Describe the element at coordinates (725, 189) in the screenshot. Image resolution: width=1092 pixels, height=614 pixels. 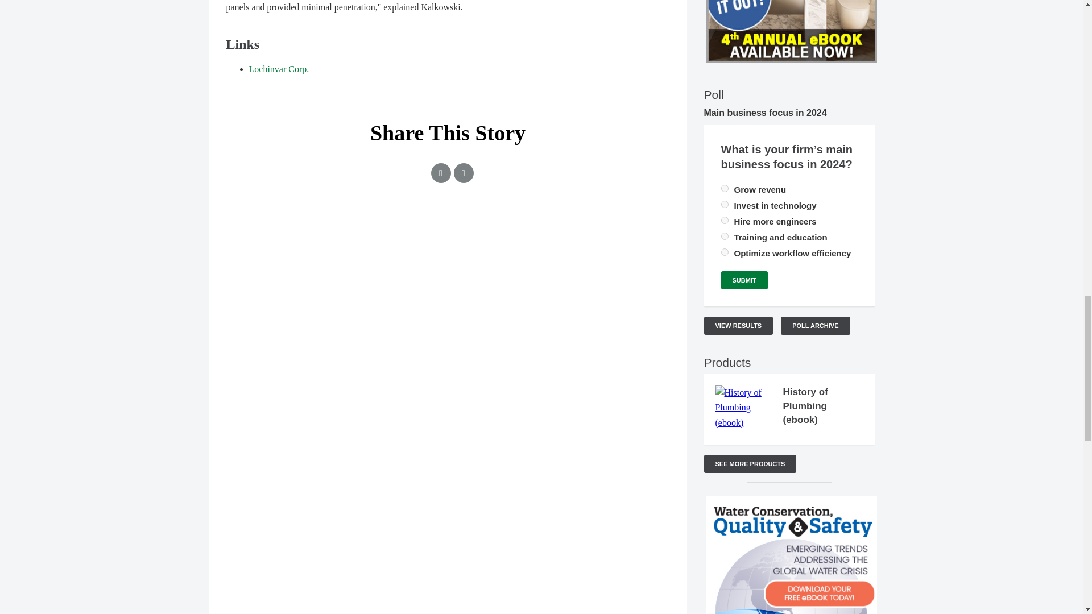
I see `324` at that location.